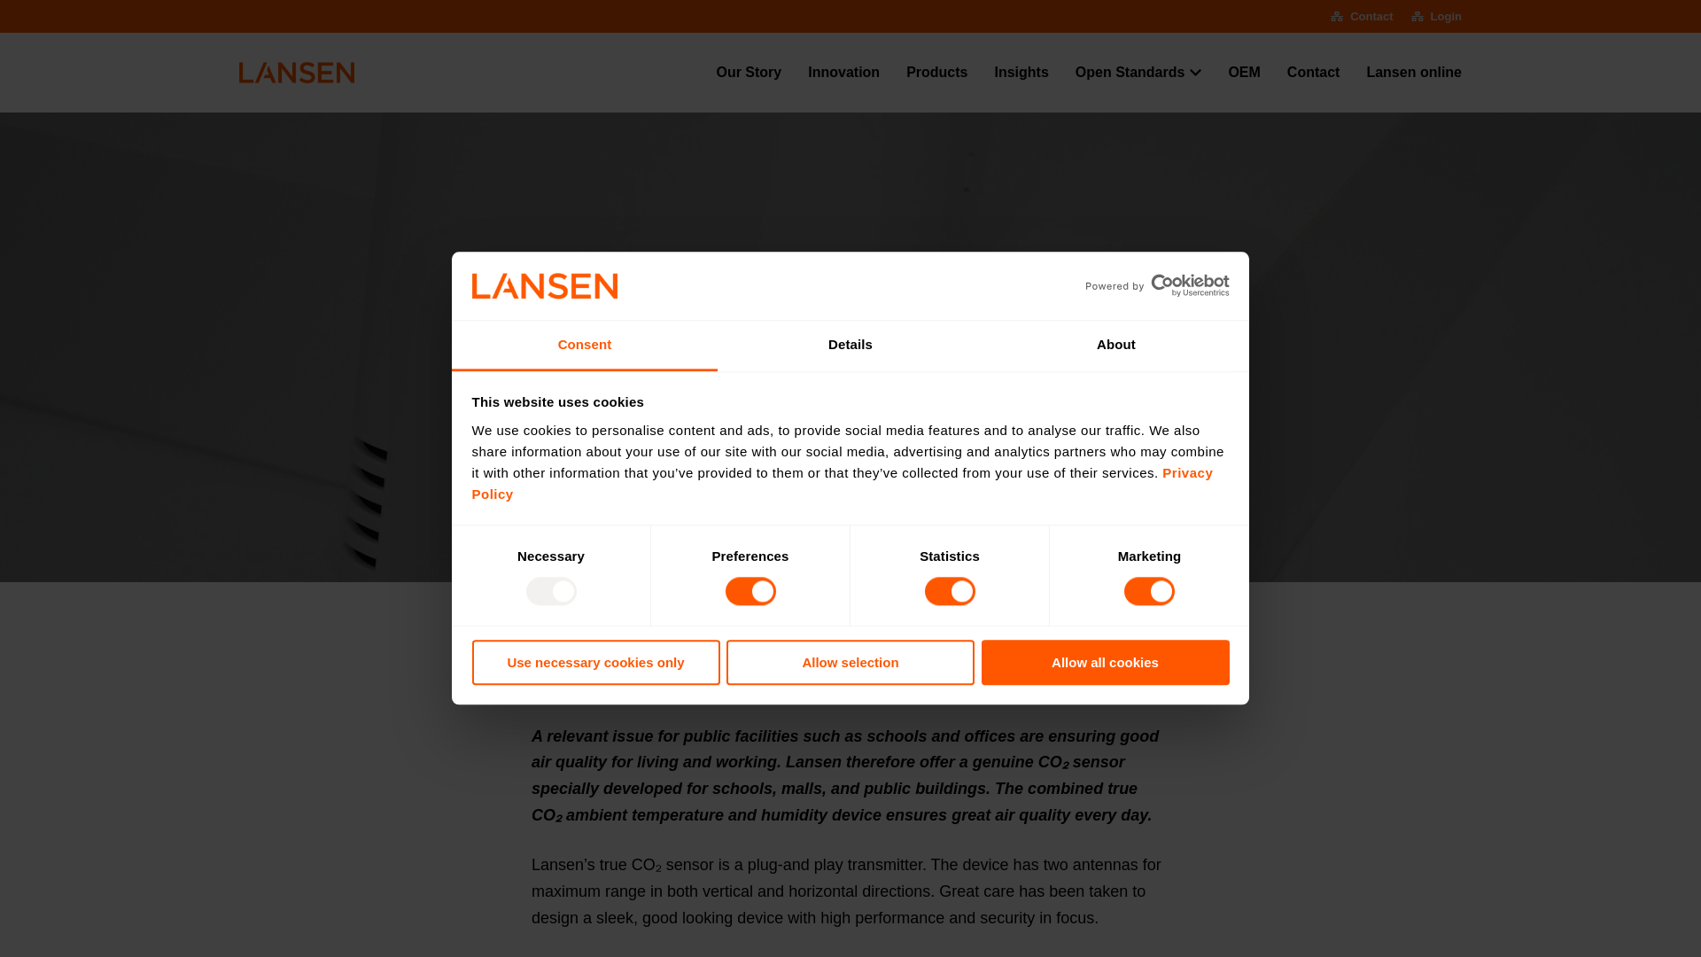  Describe the element at coordinates (842, 482) in the screenshot. I see `Privacy Policy` at that location.